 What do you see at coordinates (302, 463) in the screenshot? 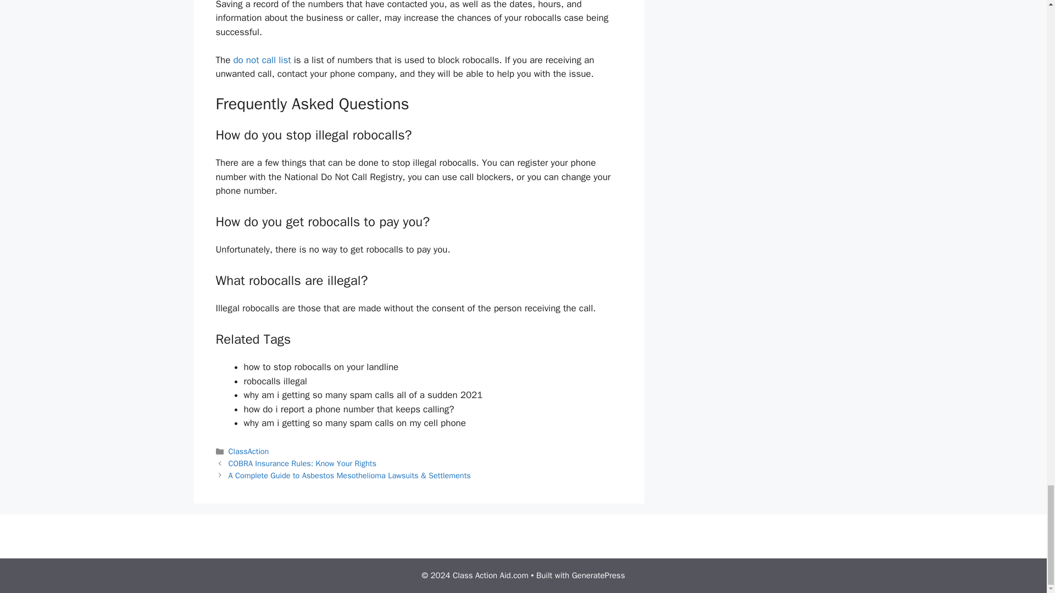
I see `COBRA Insurance Rules: Know Your Rights` at bounding box center [302, 463].